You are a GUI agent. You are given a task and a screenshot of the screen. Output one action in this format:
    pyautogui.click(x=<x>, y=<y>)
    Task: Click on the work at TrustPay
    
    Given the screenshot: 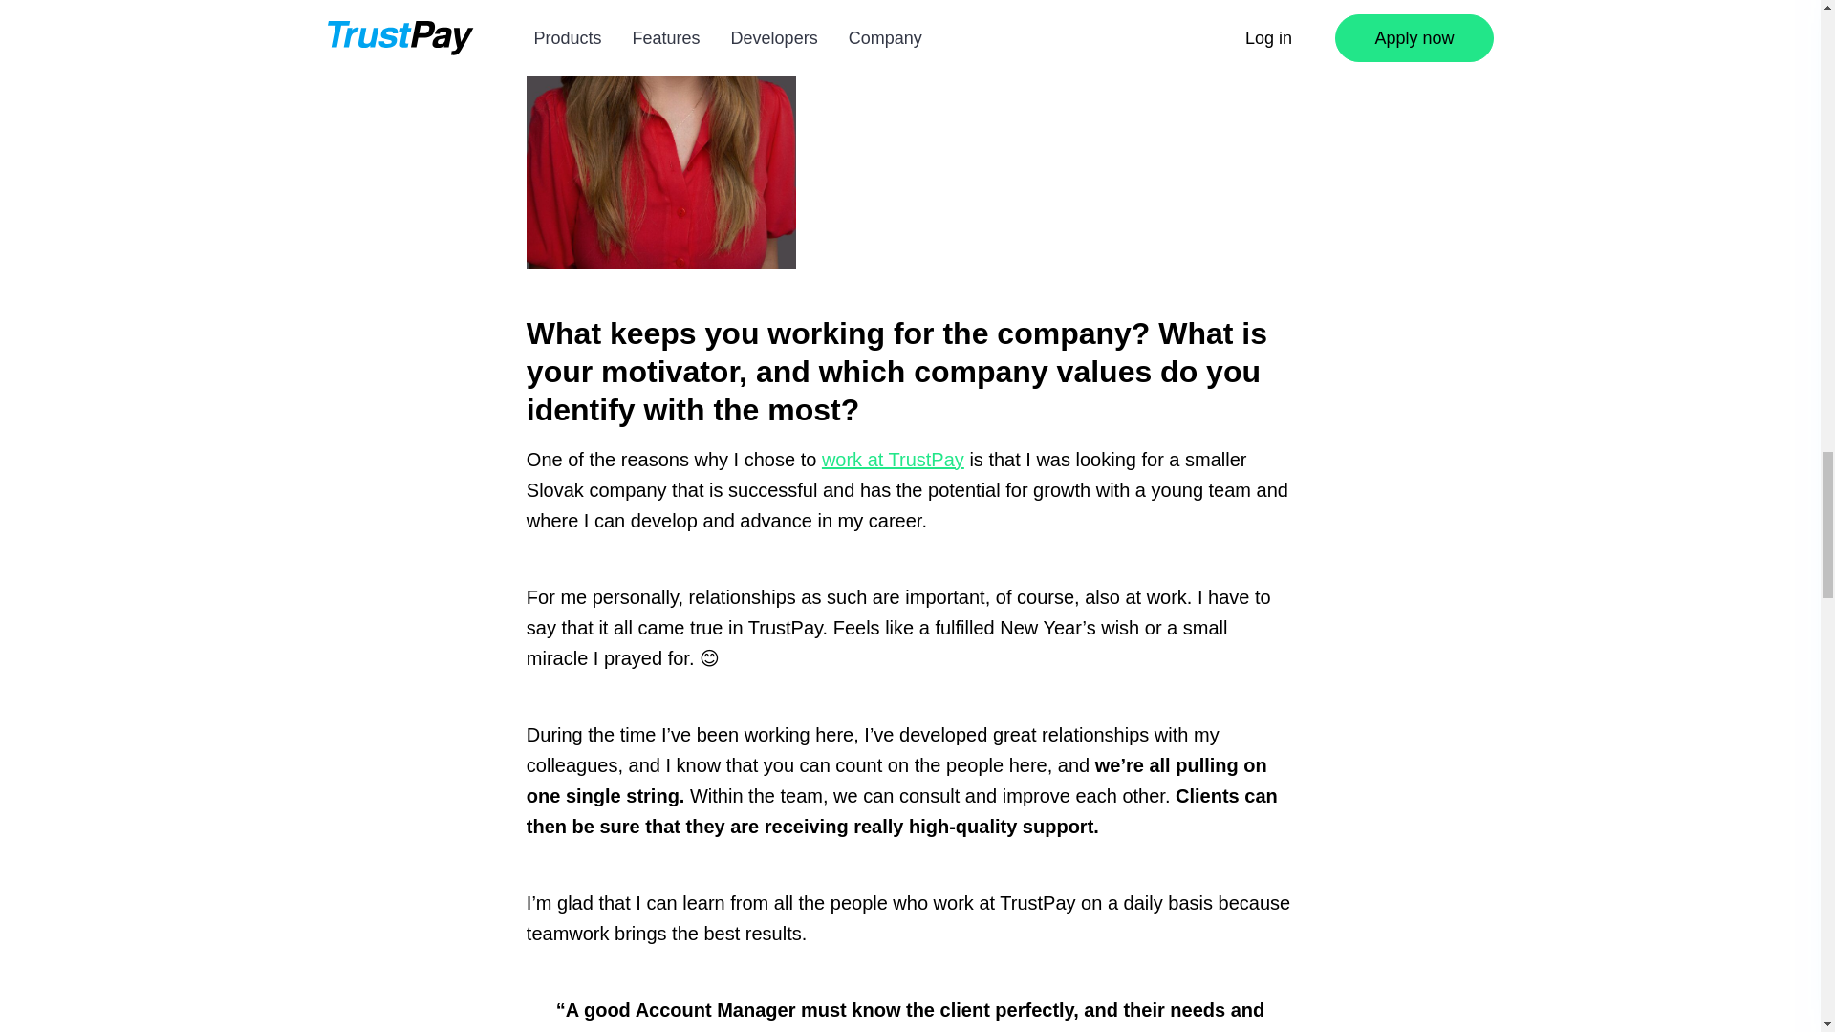 What is the action you would take?
    pyautogui.click(x=893, y=459)
    